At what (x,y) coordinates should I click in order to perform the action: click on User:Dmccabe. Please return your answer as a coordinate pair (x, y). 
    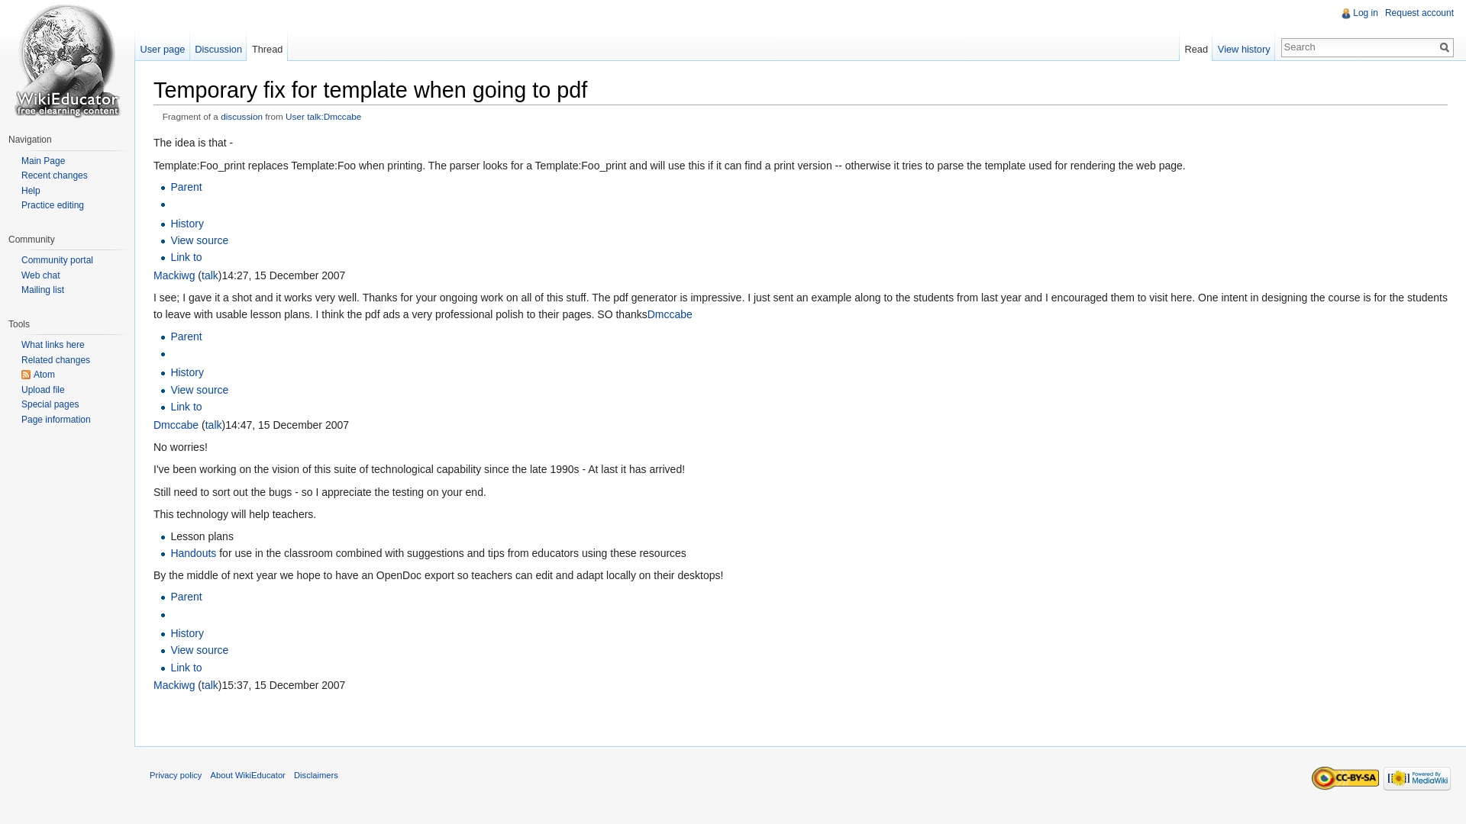
    Looking at the image, I should click on (670, 314).